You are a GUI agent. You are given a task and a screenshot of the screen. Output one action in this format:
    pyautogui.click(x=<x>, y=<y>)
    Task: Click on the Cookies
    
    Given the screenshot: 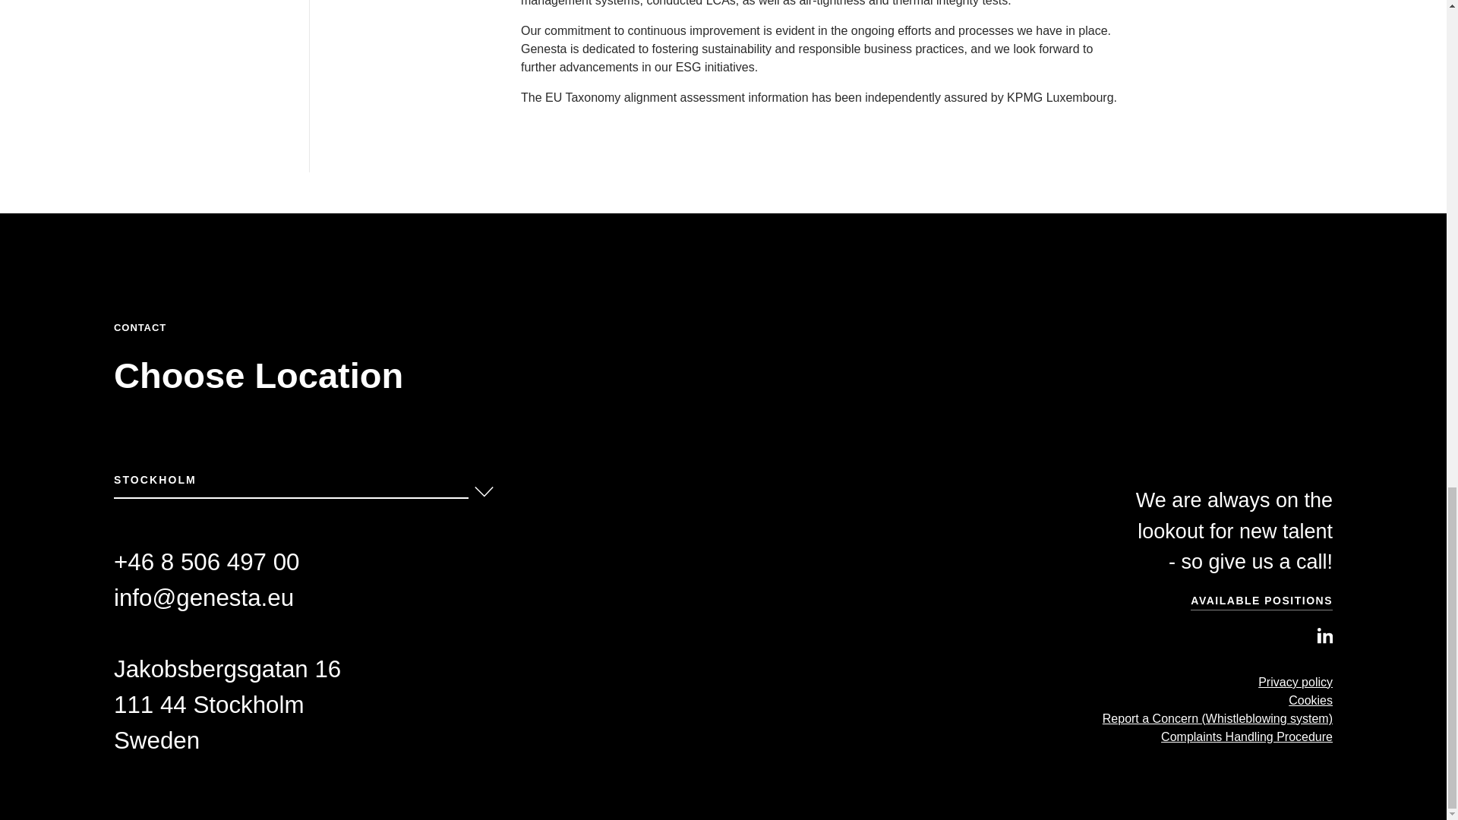 What is the action you would take?
    pyautogui.click(x=1311, y=701)
    